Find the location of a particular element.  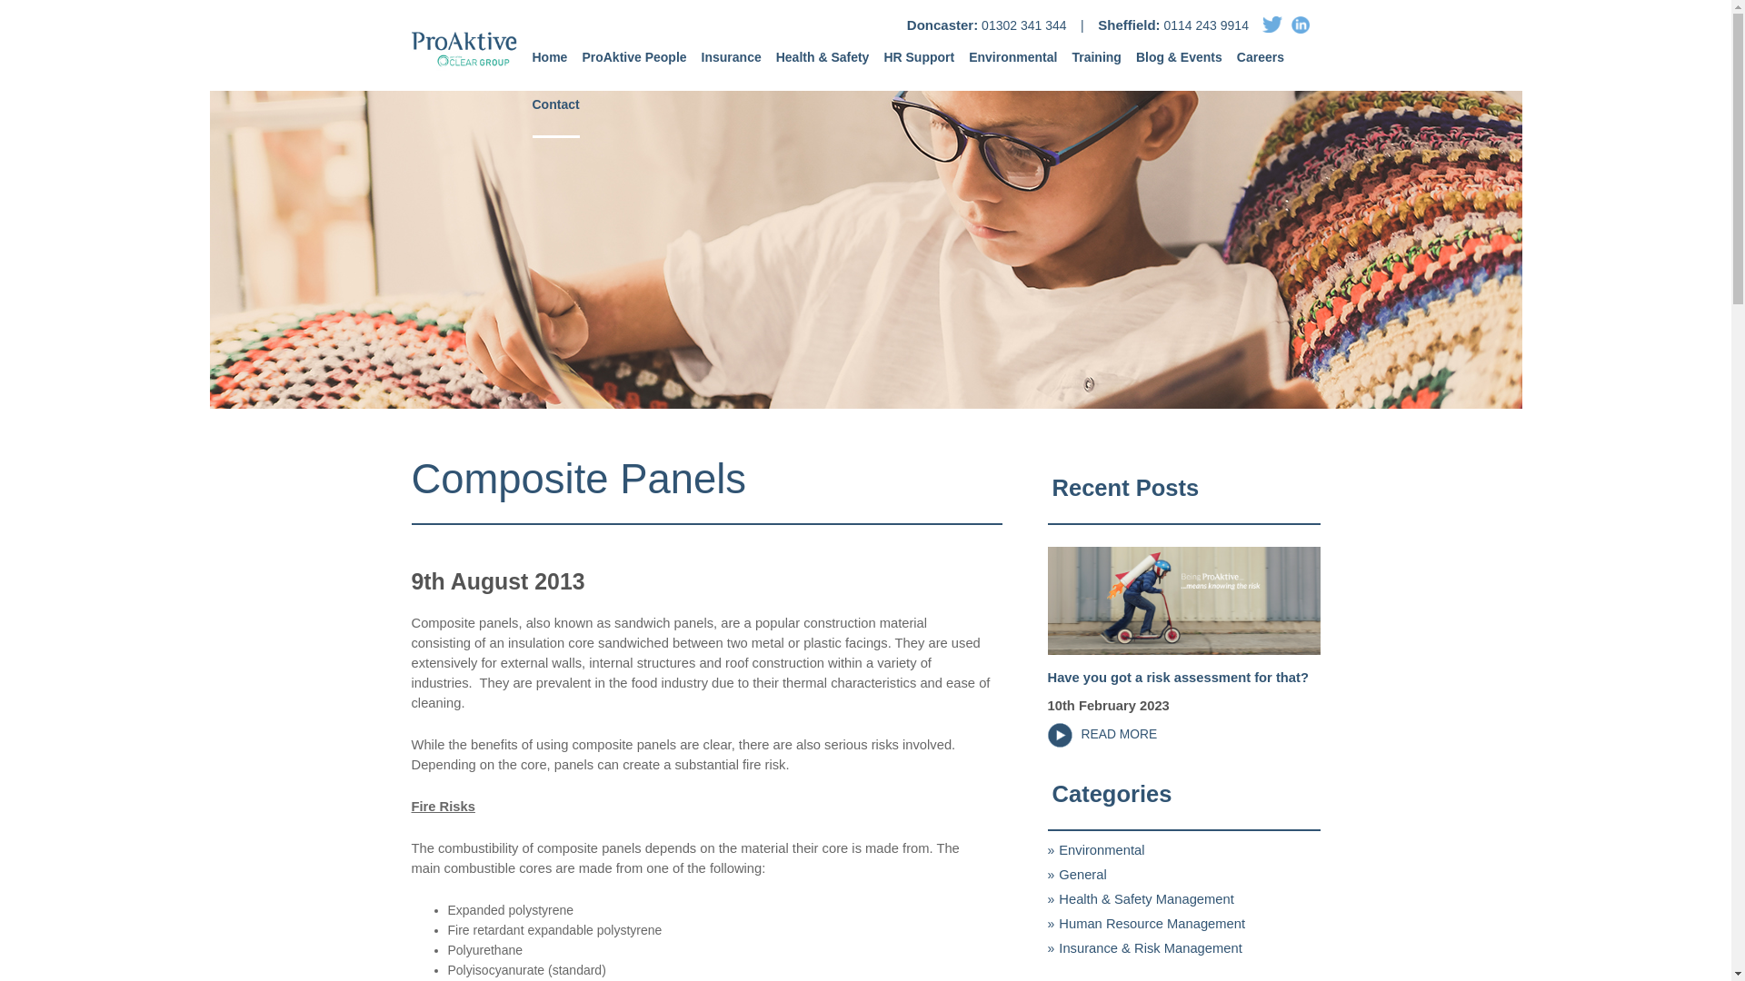

Training is located at coordinates (1095, 65).